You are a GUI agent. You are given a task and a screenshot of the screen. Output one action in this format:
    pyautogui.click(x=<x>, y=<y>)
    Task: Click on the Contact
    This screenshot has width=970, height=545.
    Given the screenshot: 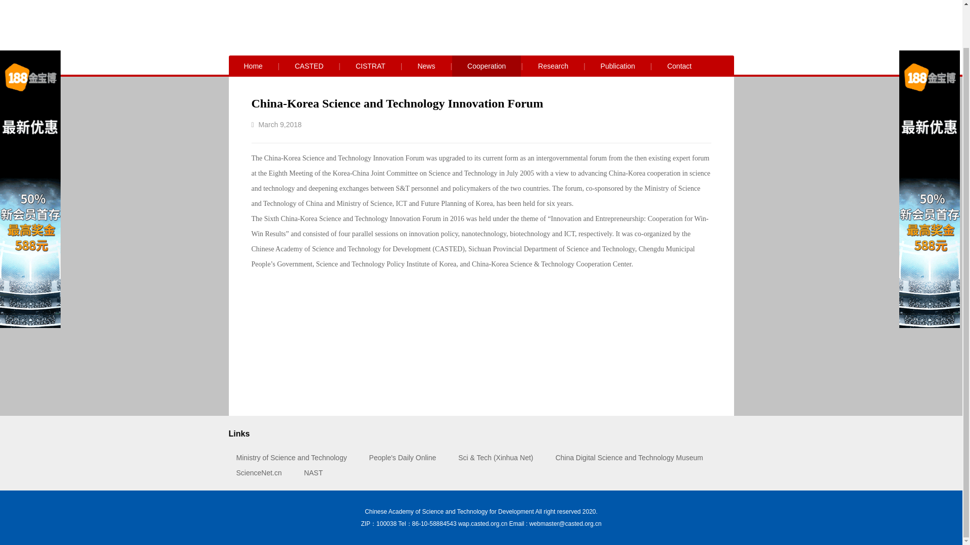 What is the action you would take?
    pyautogui.click(x=679, y=66)
    